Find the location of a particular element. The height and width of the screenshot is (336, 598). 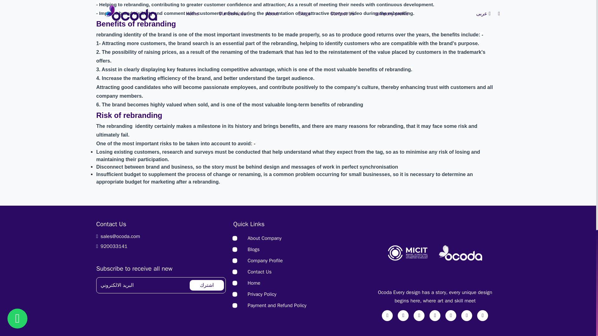

Company Profile is located at coordinates (265, 261).